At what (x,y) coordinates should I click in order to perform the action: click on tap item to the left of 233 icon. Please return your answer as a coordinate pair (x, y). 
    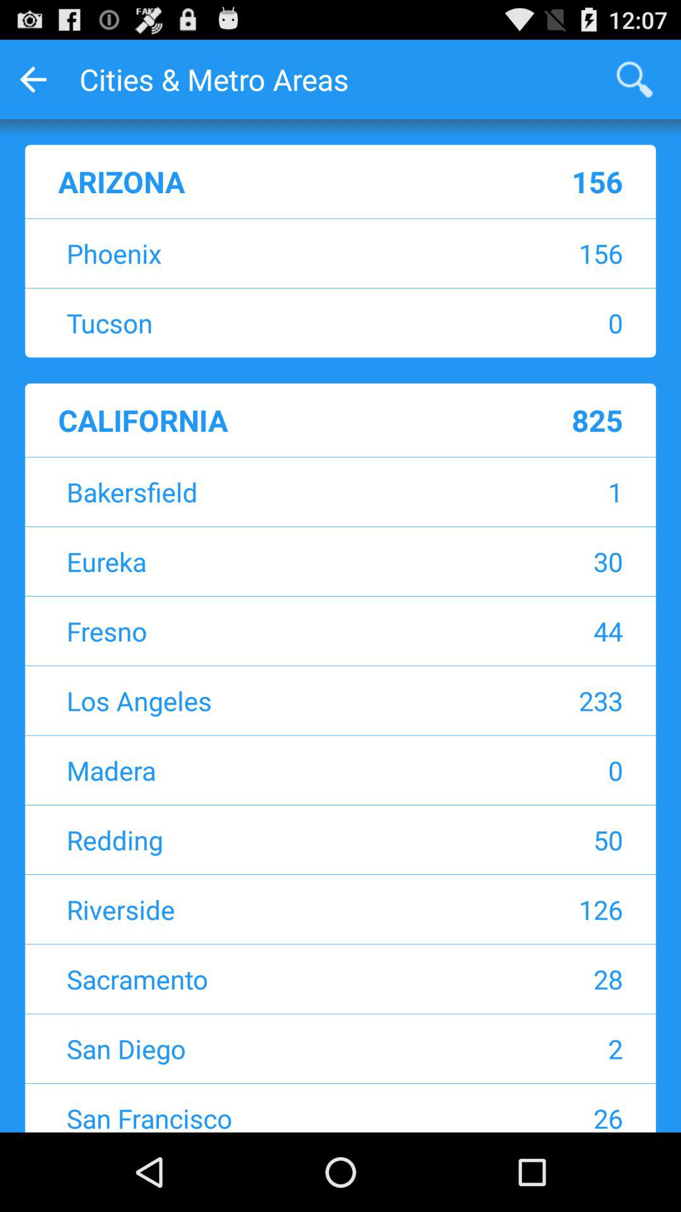
    Looking at the image, I should click on (262, 701).